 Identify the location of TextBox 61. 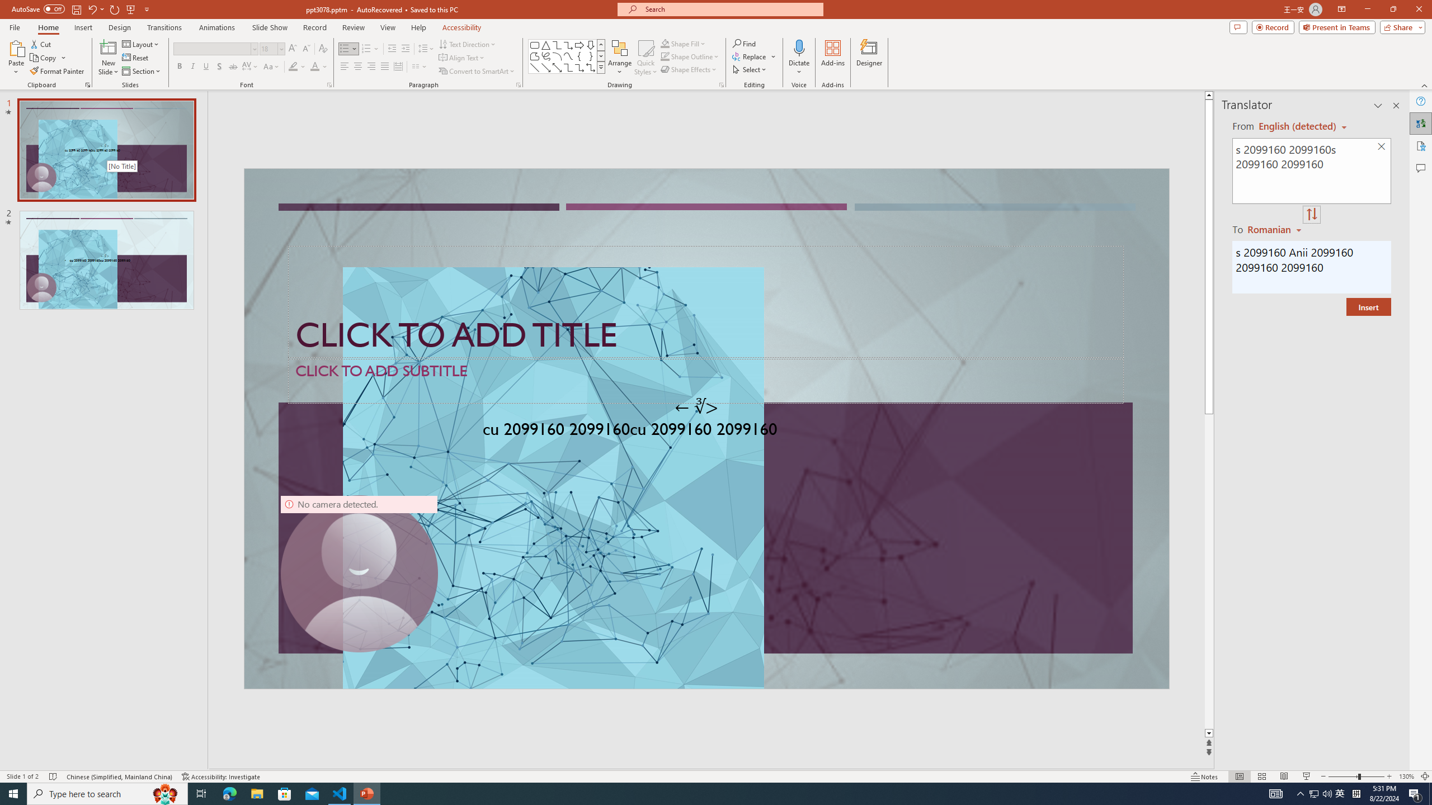
(705, 430).